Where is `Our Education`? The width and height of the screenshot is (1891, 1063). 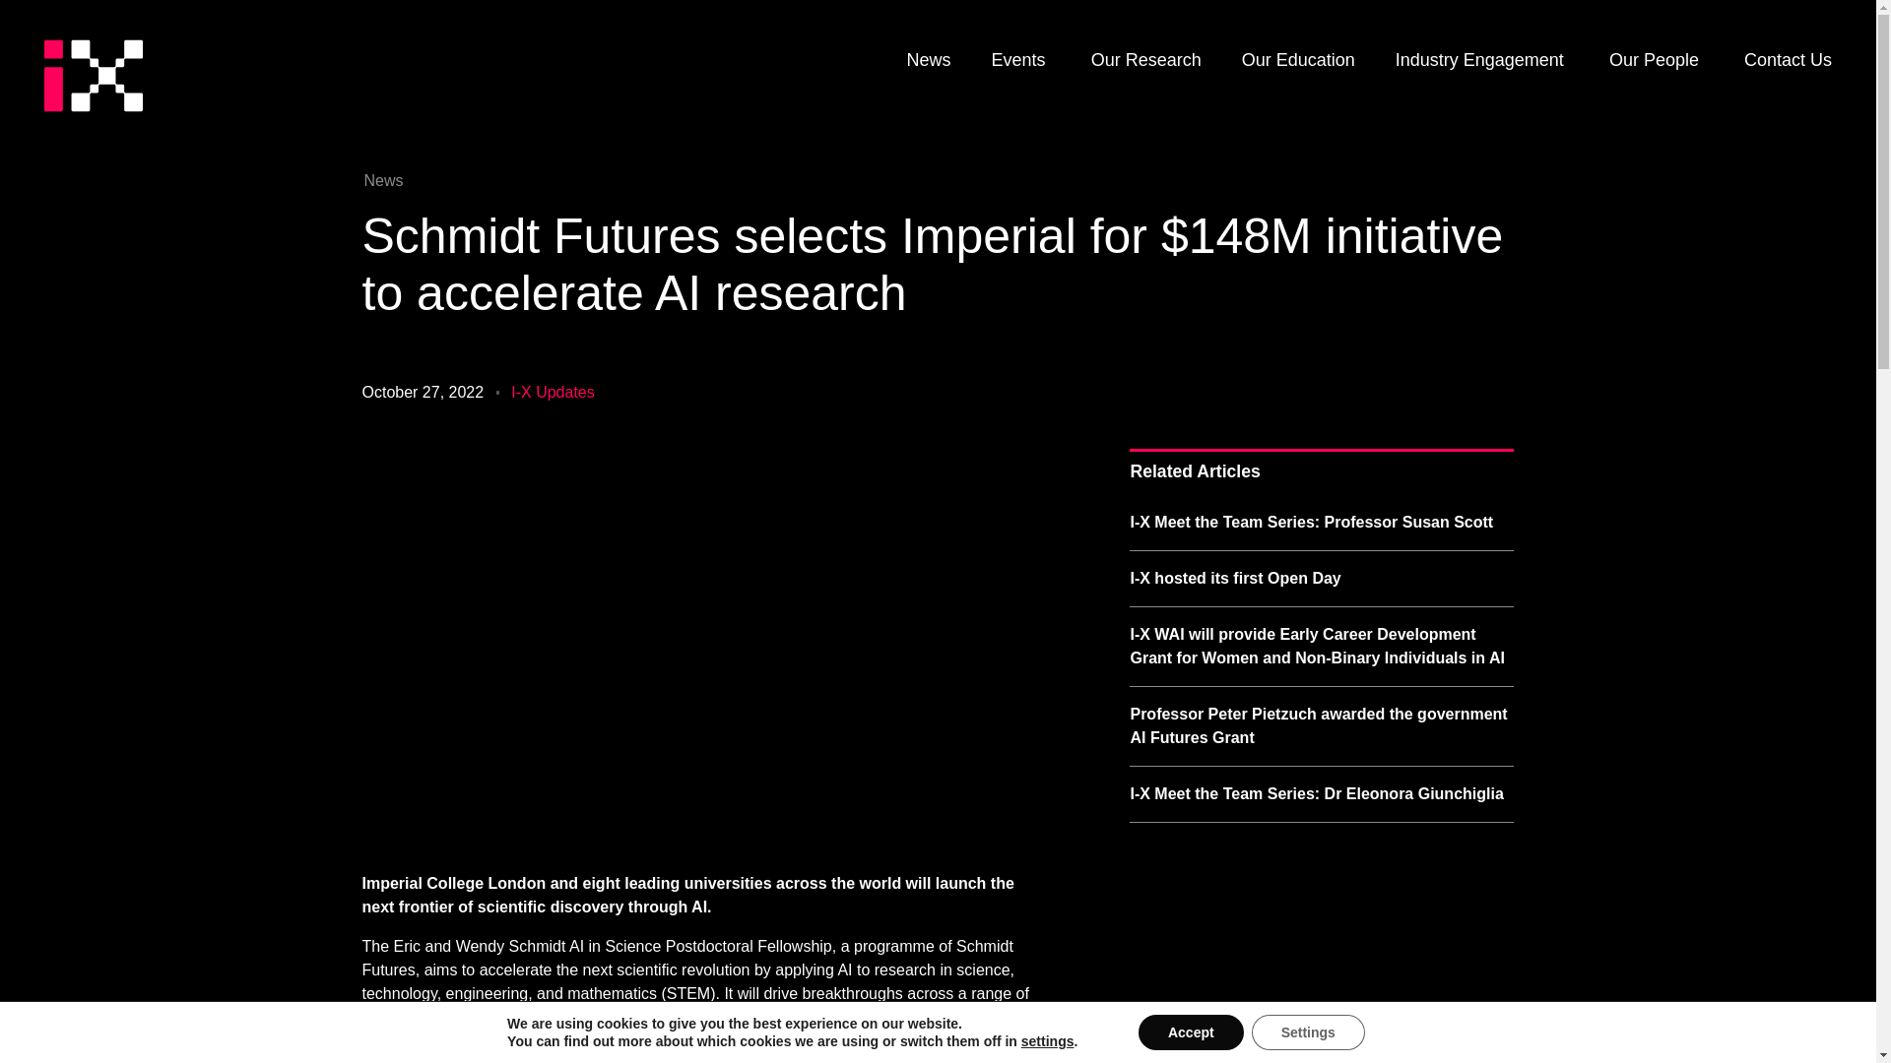 Our Education is located at coordinates (1298, 57).